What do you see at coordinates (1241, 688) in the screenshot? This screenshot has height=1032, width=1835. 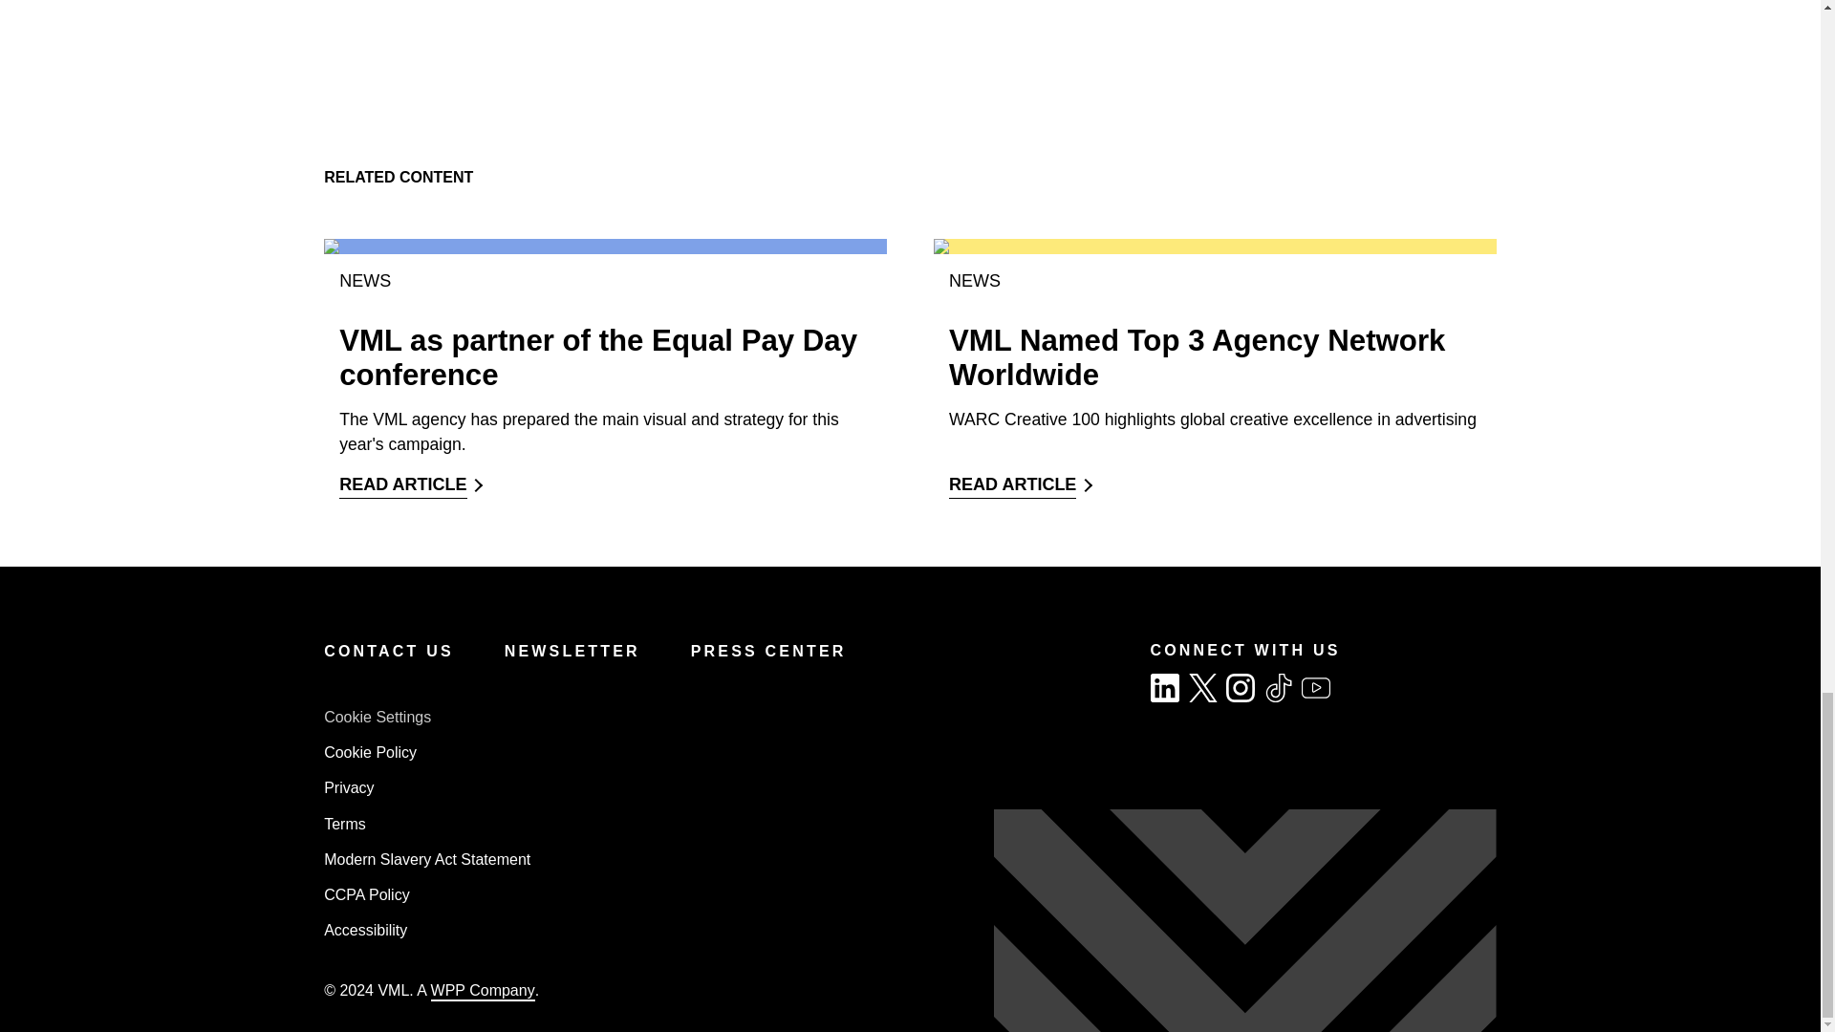 I see `Instagram` at bounding box center [1241, 688].